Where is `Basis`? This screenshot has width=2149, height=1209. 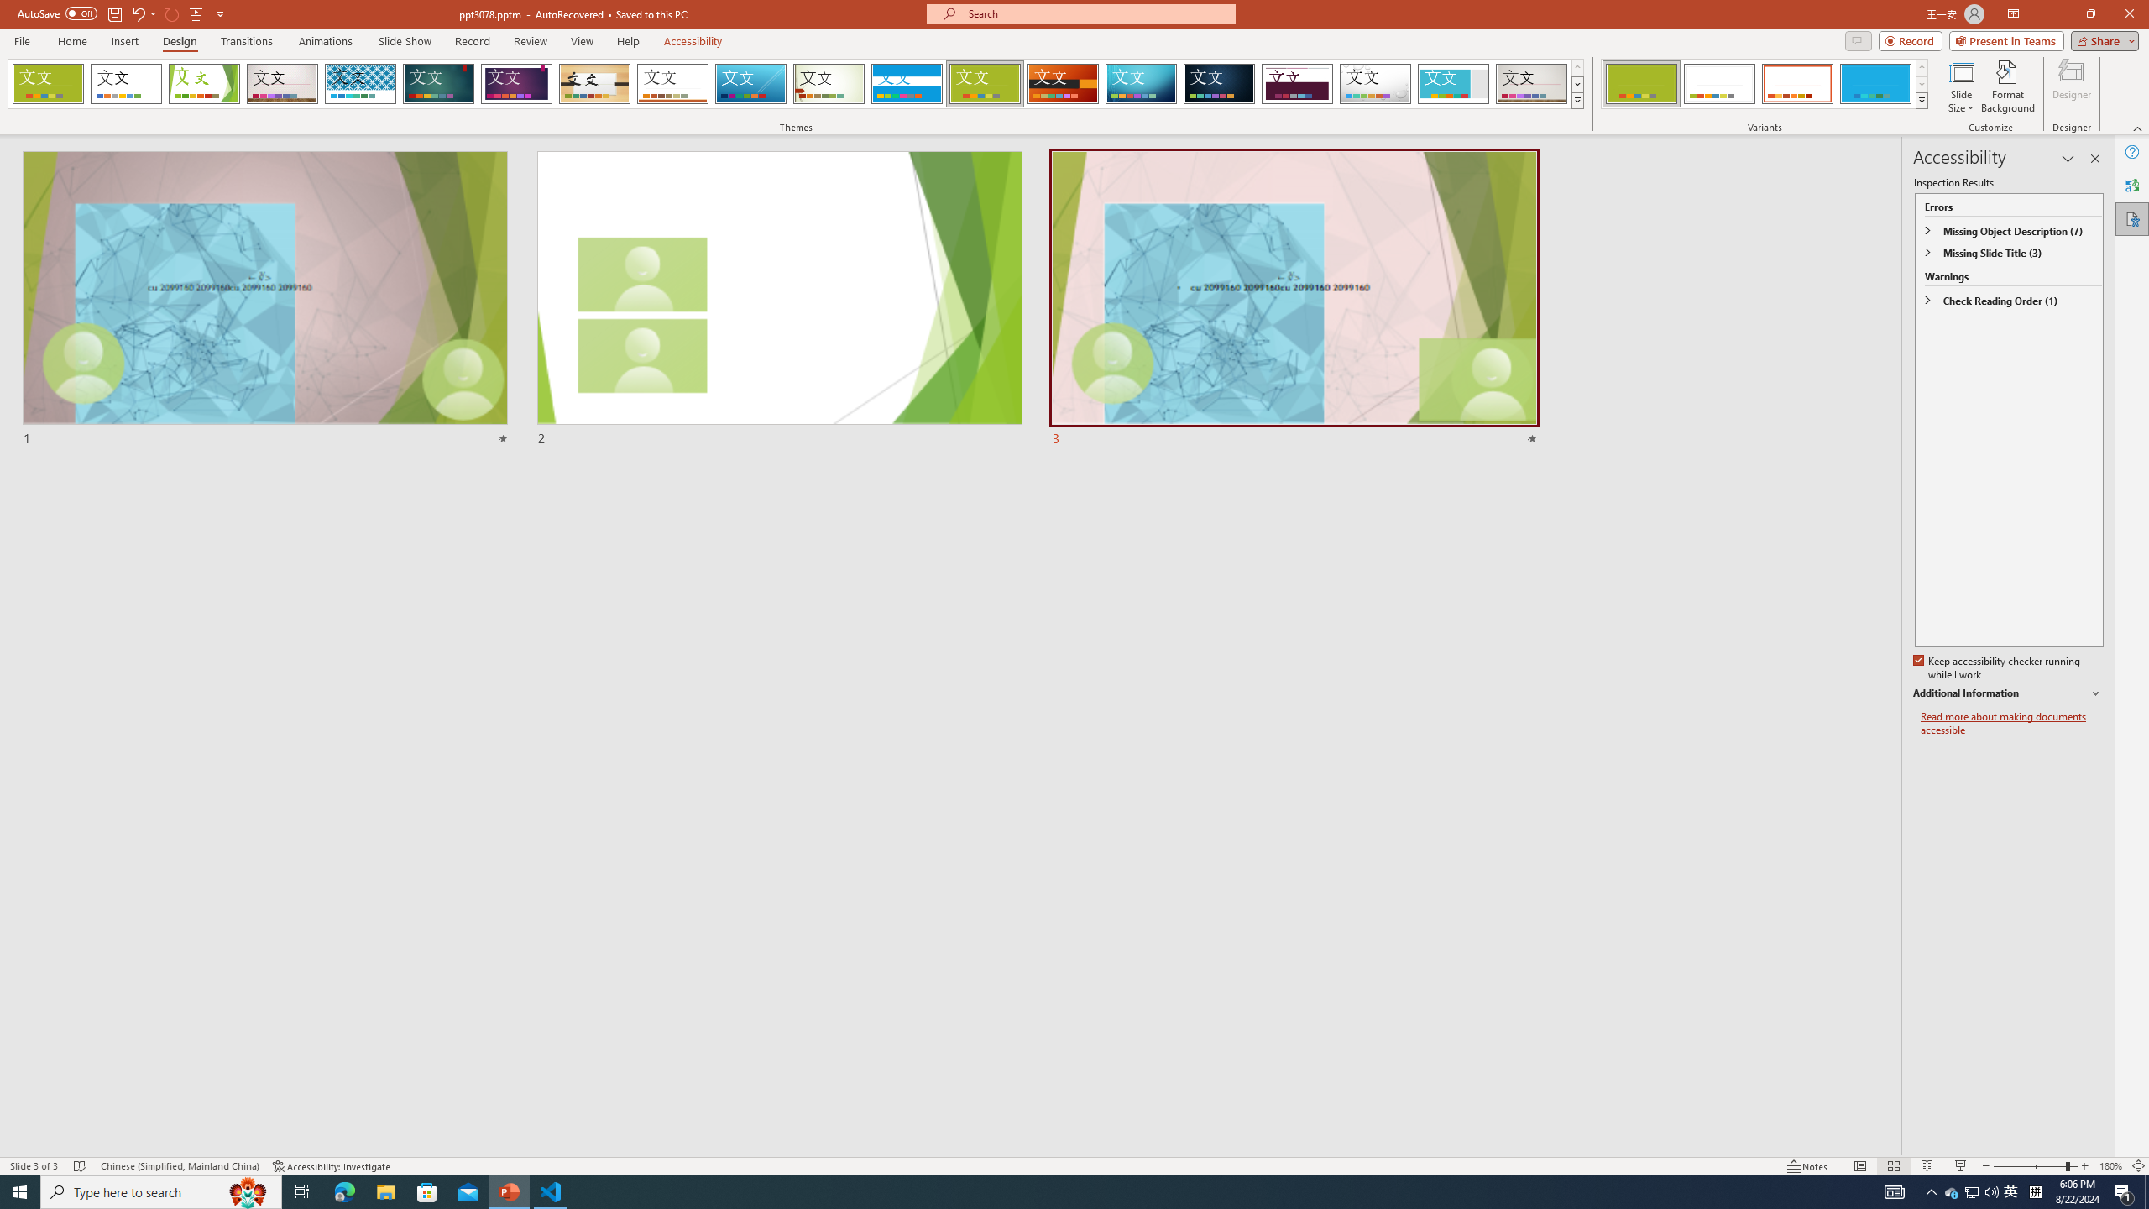 Basis is located at coordinates (986, 84).